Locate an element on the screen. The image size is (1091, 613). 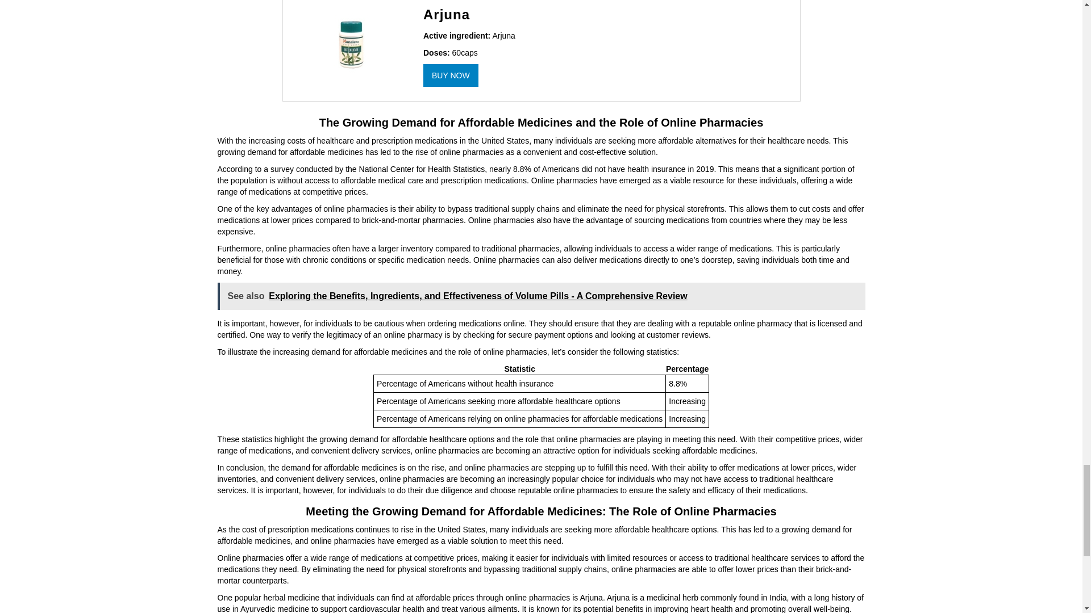
BUY NOW is located at coordinates (451, 75).